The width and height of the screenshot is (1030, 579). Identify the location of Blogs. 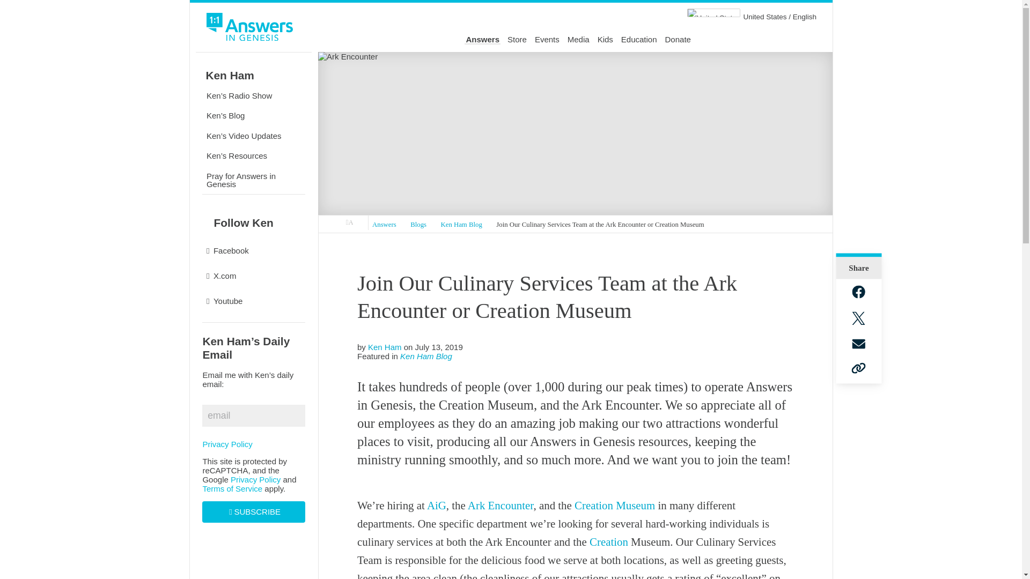
(418, 225).